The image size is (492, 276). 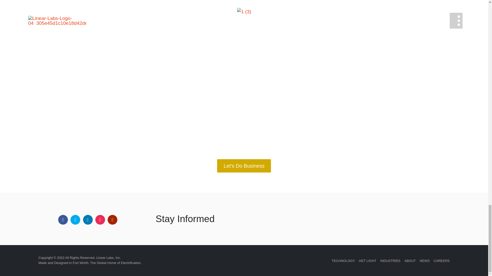 I want to click on HET LIGHT, so click(x=367, y=261).